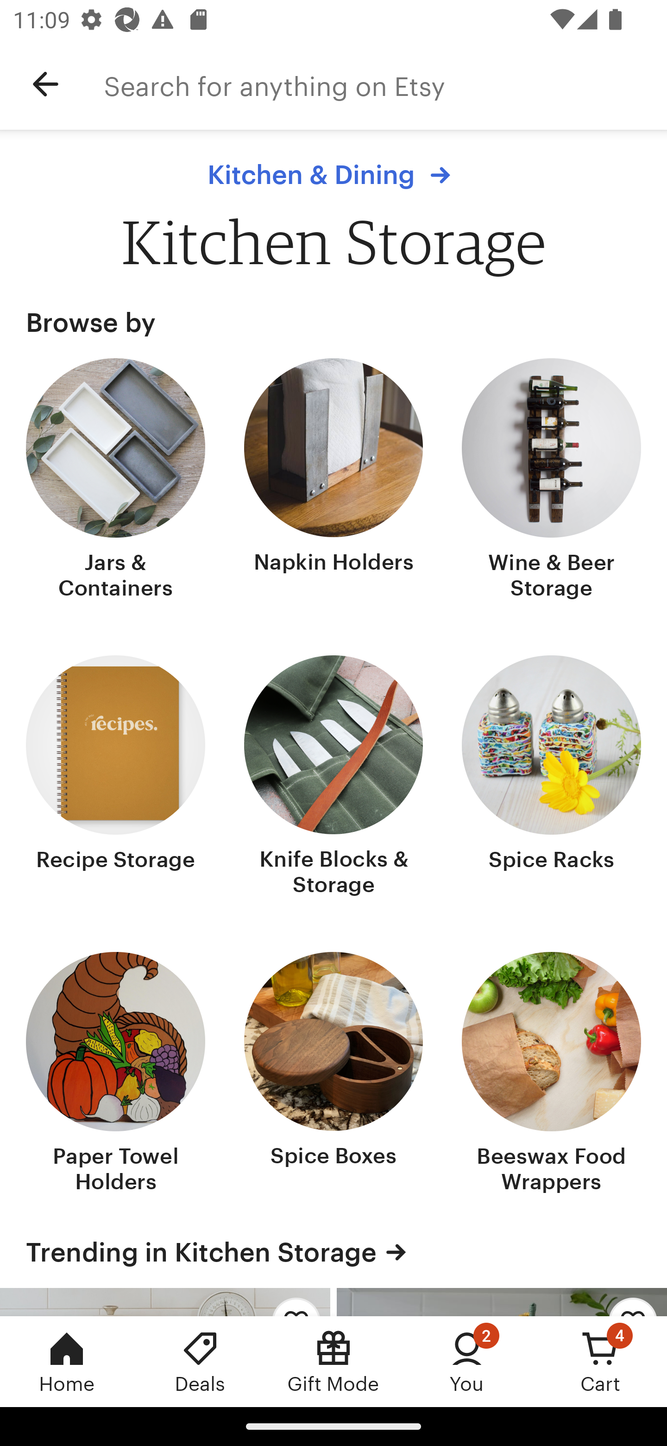 The image size is (667, 1446). Describe the element at coordinates (200, 1361) in the screenshot. I see `Deals` at that location.